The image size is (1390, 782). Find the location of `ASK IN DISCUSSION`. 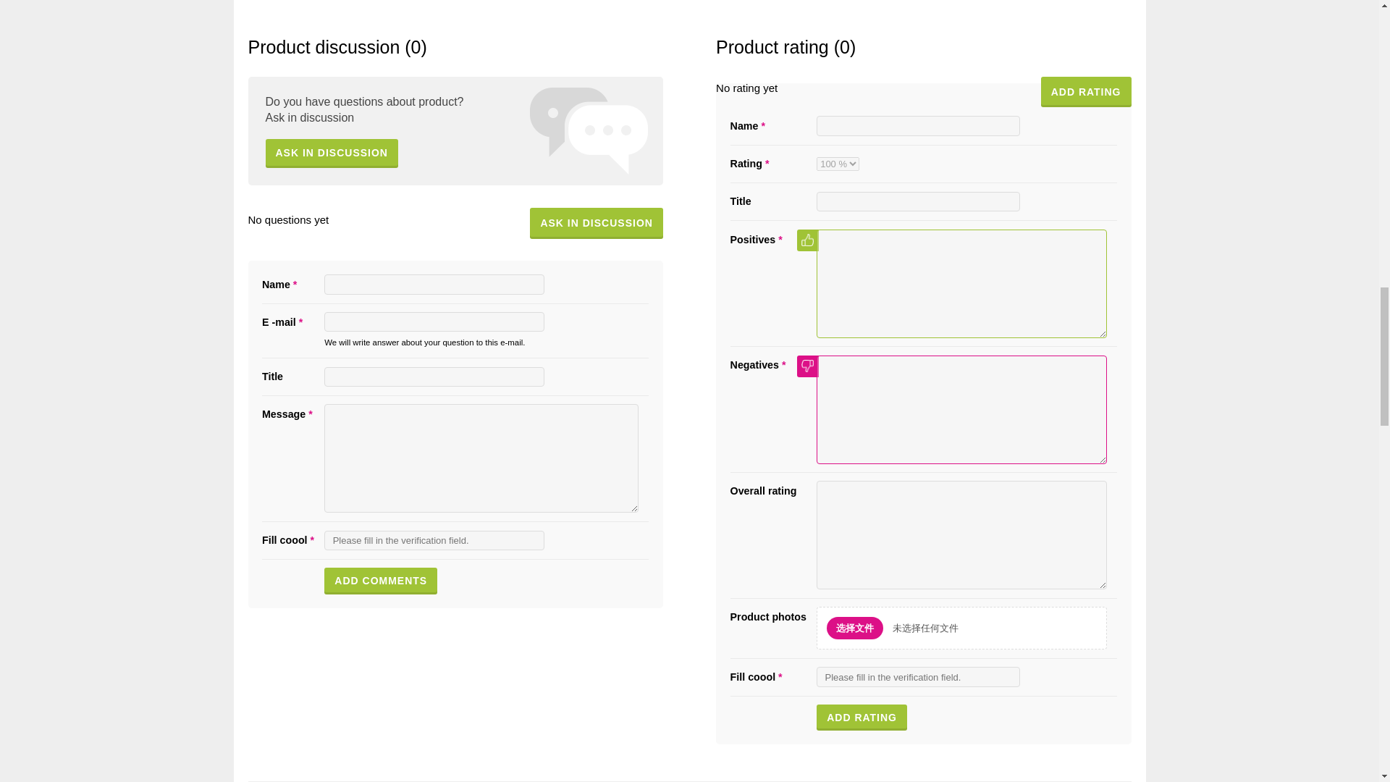

ASK IN DISCUSSION is located at coordinates (332, 154).